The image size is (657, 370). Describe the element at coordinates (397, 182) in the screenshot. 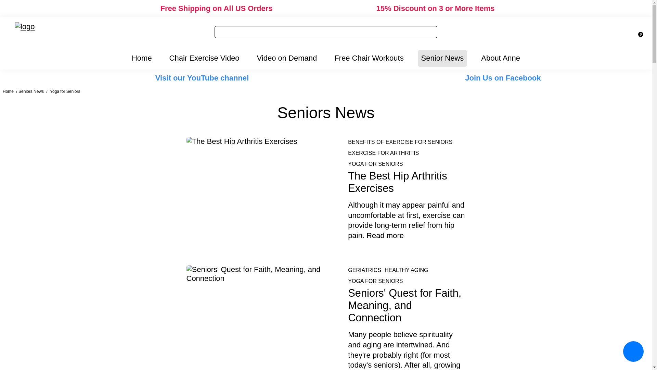

I see `The Best Hip Arthritis Exercises` at that location.